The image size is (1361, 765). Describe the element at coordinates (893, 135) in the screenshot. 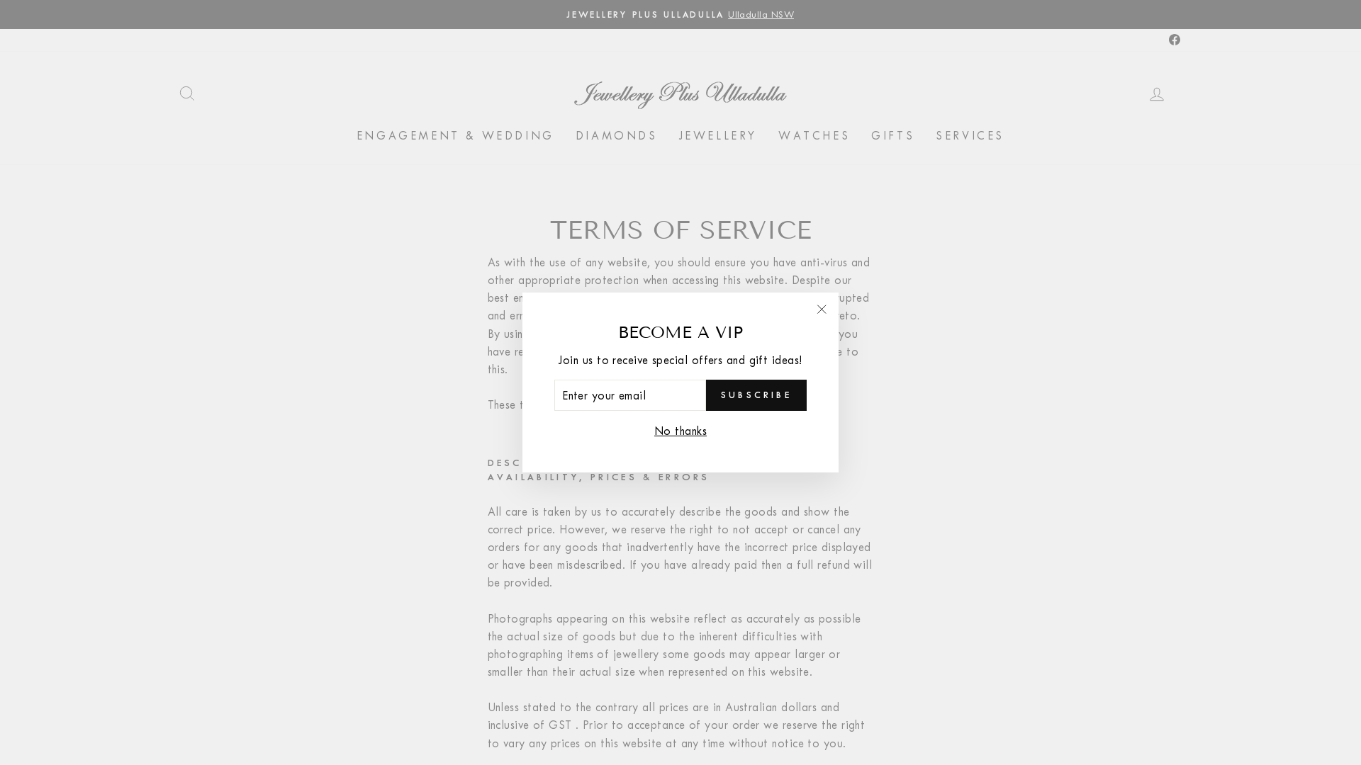

I see `GIFTS` at that location.